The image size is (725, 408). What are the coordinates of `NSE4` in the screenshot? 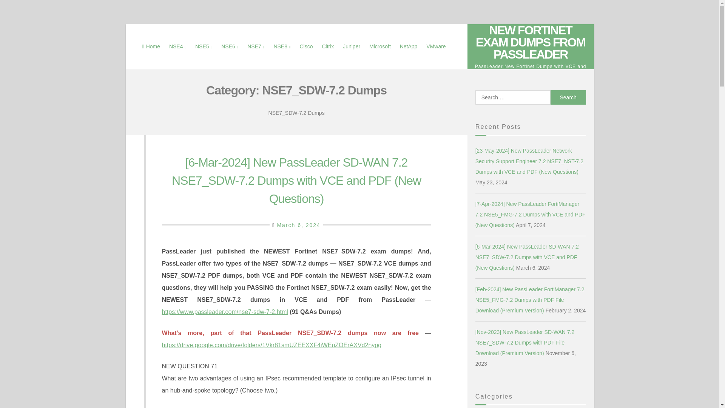 It's located at (177, 46).